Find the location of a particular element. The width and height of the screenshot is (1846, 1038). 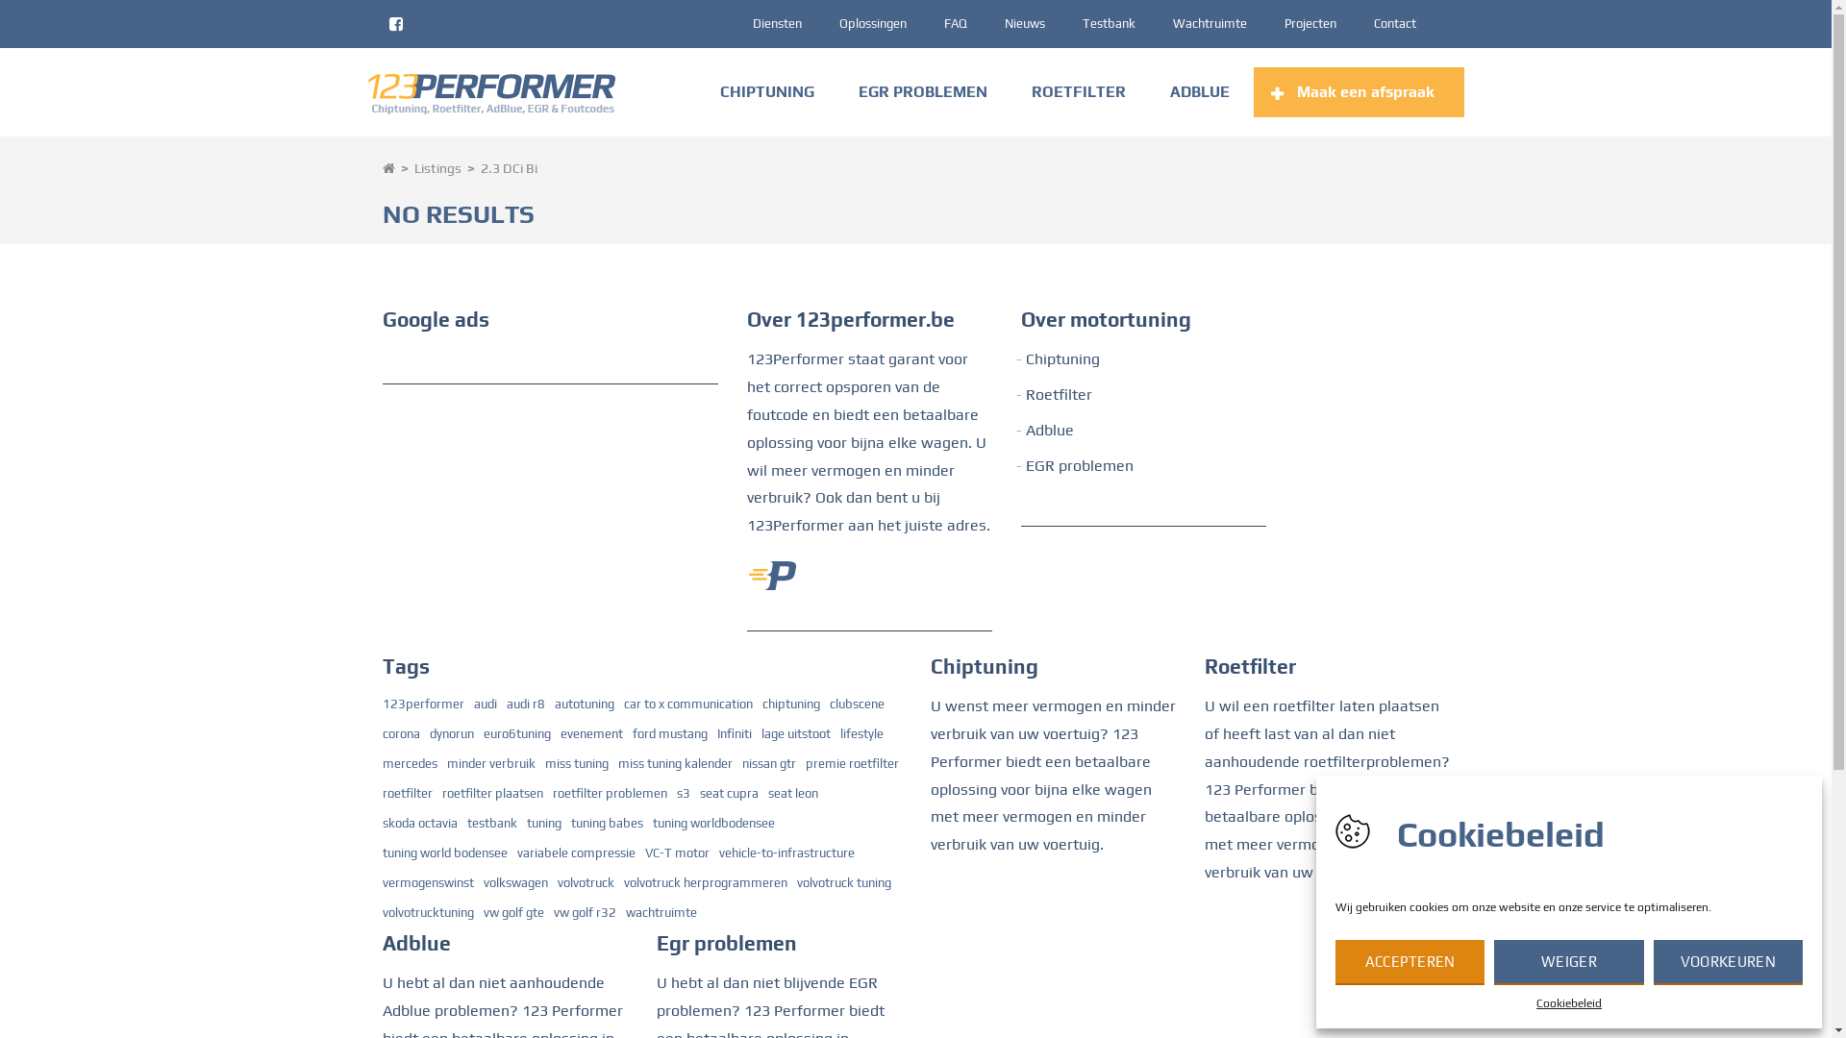

VC-T motor is located at coordinates (677, 853).